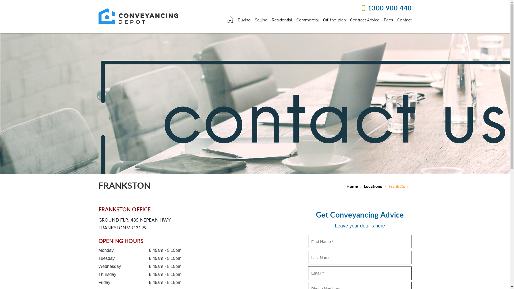 The image size is (514, 289). Describe the element at coordinates (405, 19) in the screenshot. I see `Contact` at that location.